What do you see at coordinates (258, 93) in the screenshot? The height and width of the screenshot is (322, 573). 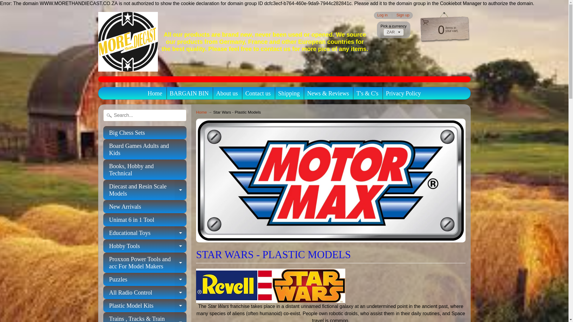 I see `Sign up` at bounding box center [258, 93].